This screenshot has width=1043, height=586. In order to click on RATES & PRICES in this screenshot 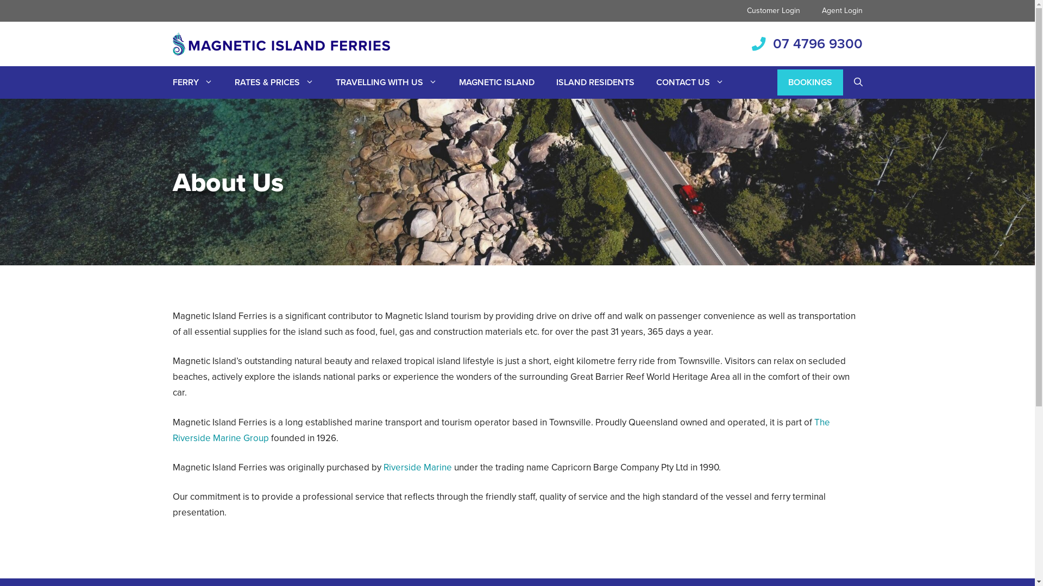, I will do `click(274, 82)`.